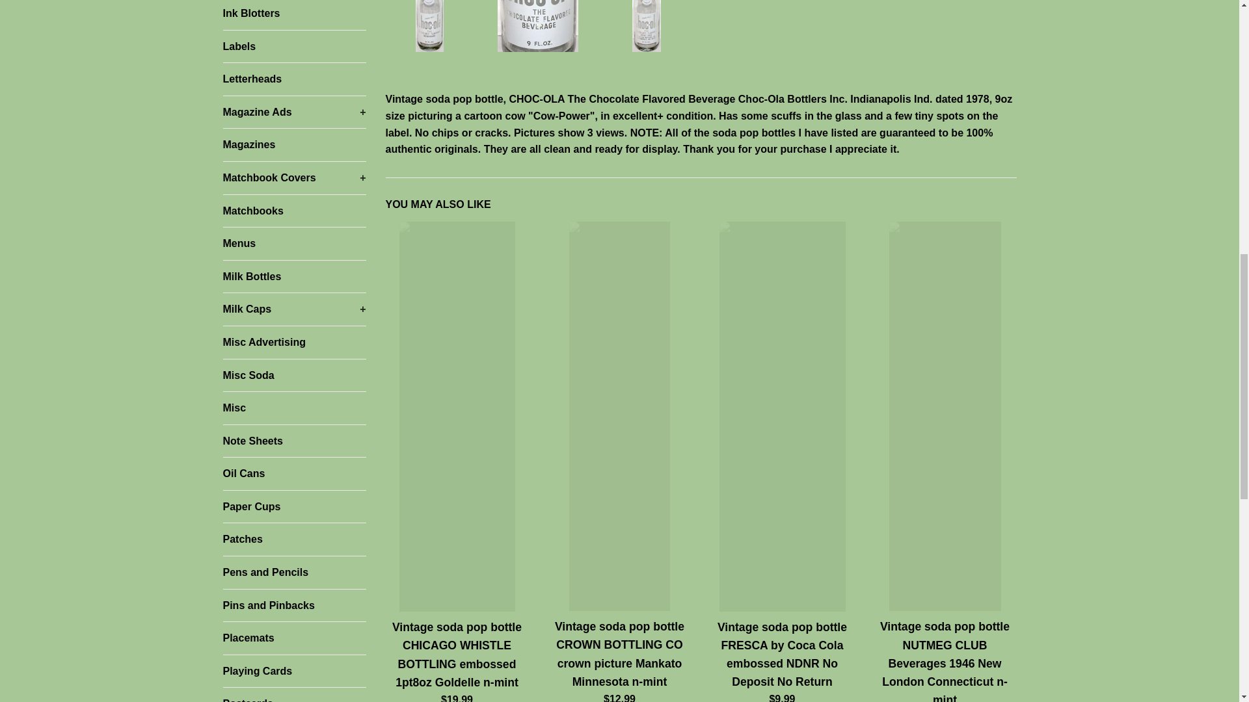 Image resolution: width=1249 pixels, height=702 pixels. What do you see at coordinates (294, 79) in the screenshot?
I see `Letterheads` at bounding box center [294, 79].